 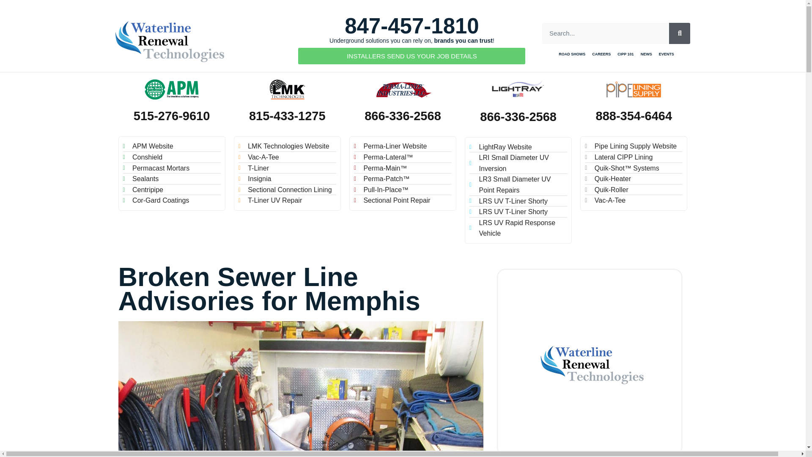 I want to click on CAREERS, so click(x=601, y=54).